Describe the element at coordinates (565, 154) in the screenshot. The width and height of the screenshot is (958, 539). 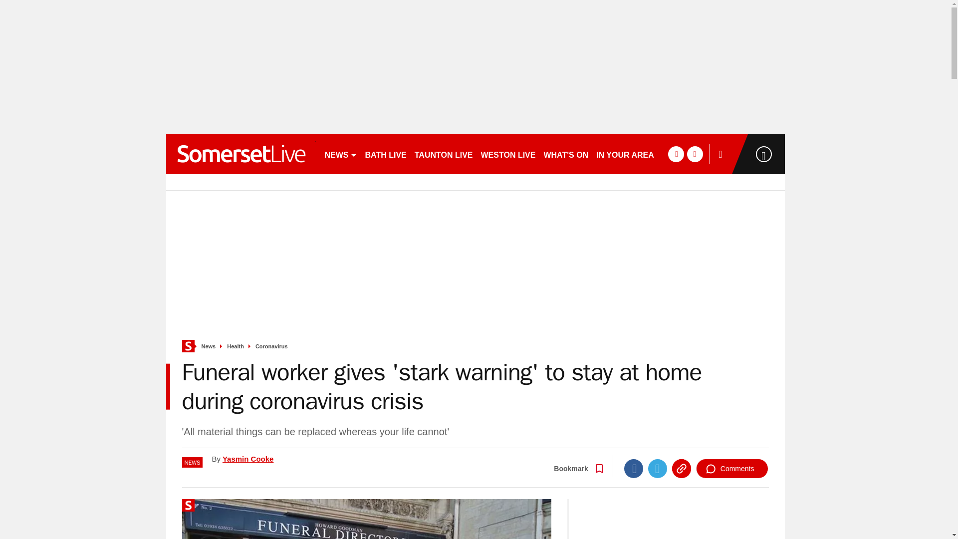
I see `WHAT'S ON` at that location.